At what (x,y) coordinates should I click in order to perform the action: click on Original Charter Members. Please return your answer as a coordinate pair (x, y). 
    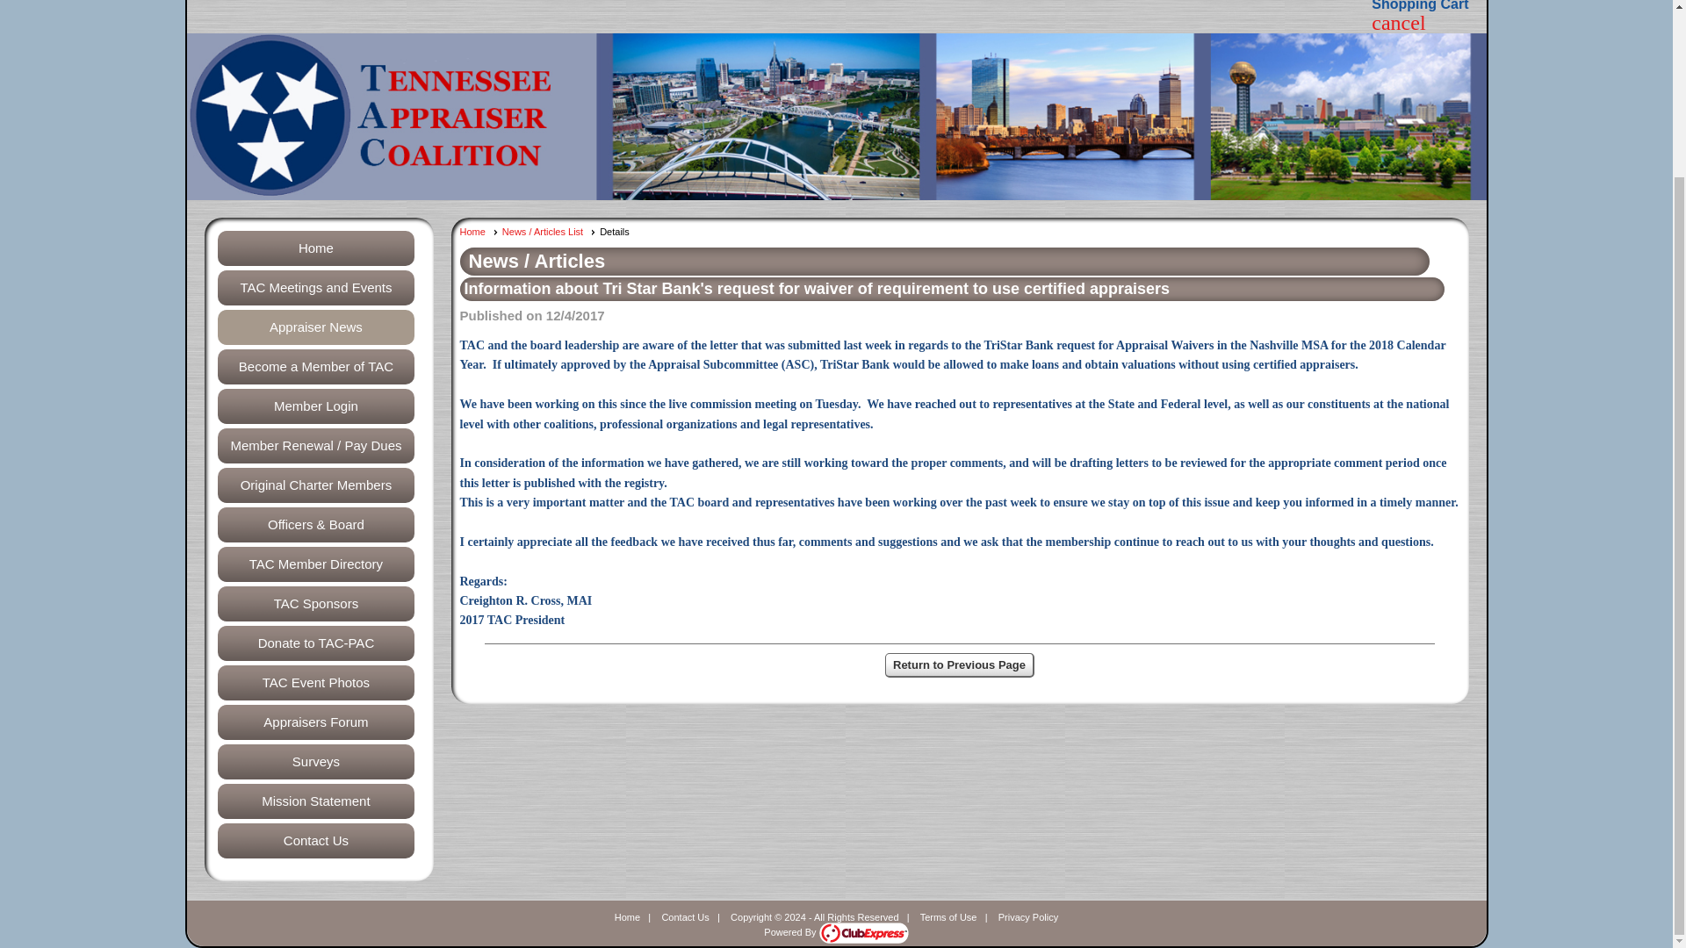
    Looking at the image, I should click on (314, 485).